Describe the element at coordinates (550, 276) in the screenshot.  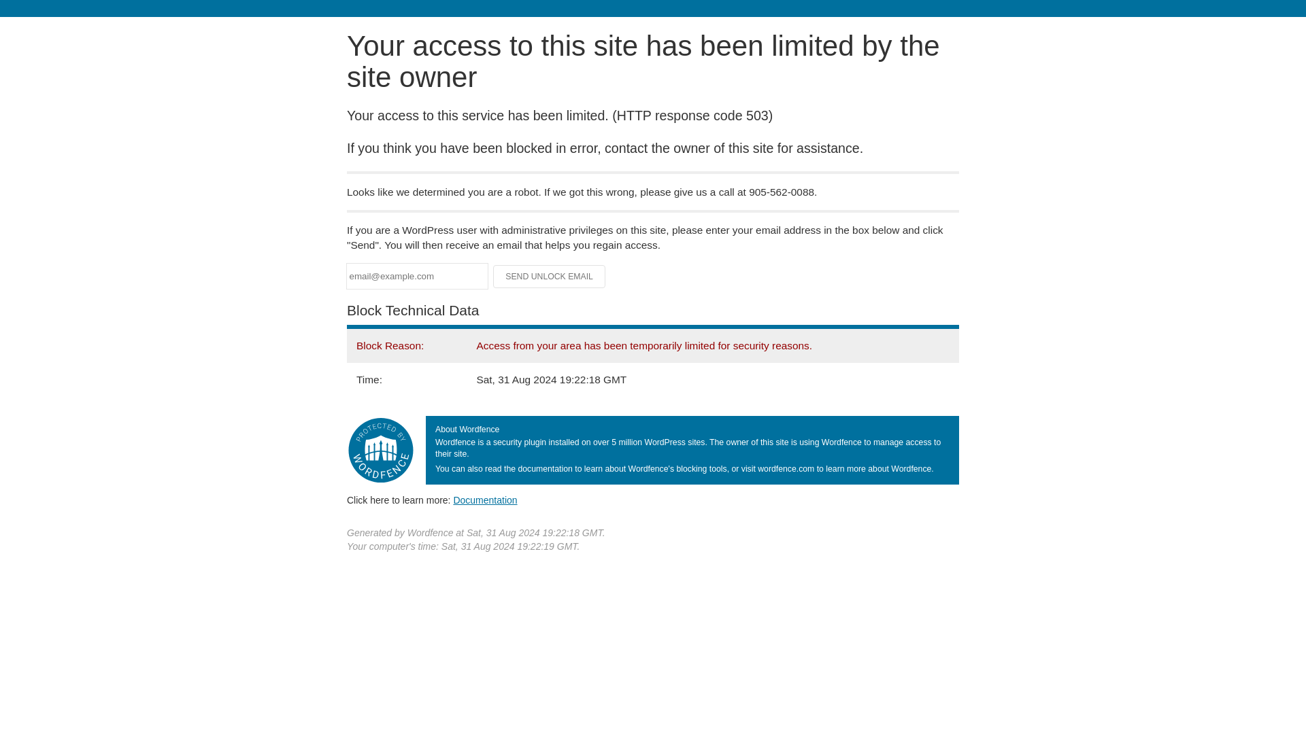
I see `Send Unlock Email` at that location.